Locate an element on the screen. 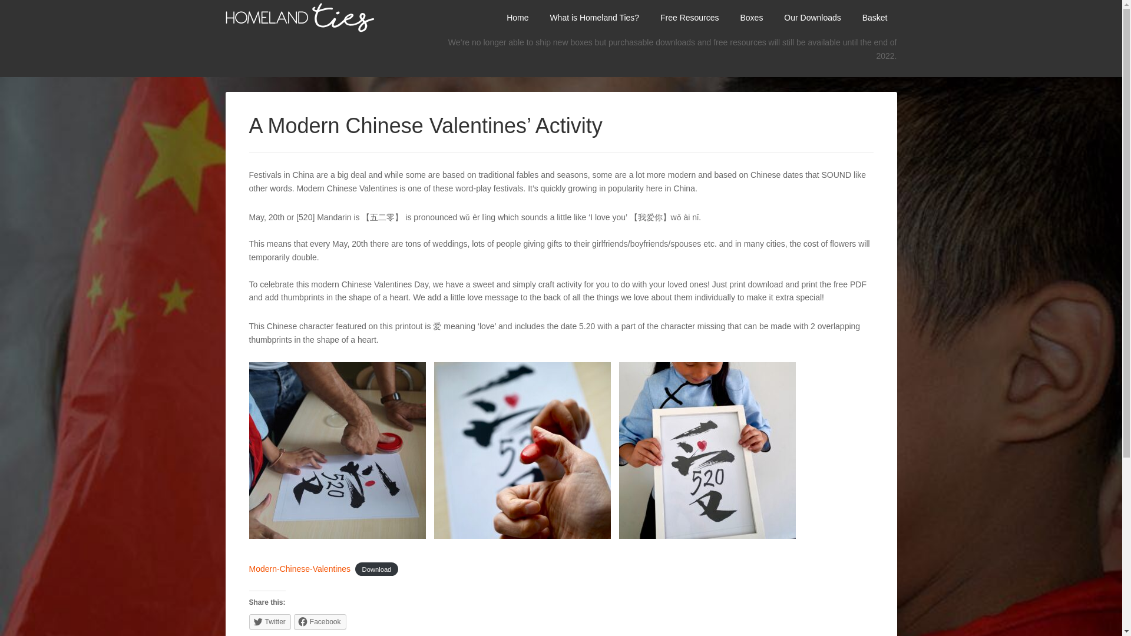 The width and height of the screenshot is (1131, 636). What is Homeland Ties? is located at coordinates (594, 18).